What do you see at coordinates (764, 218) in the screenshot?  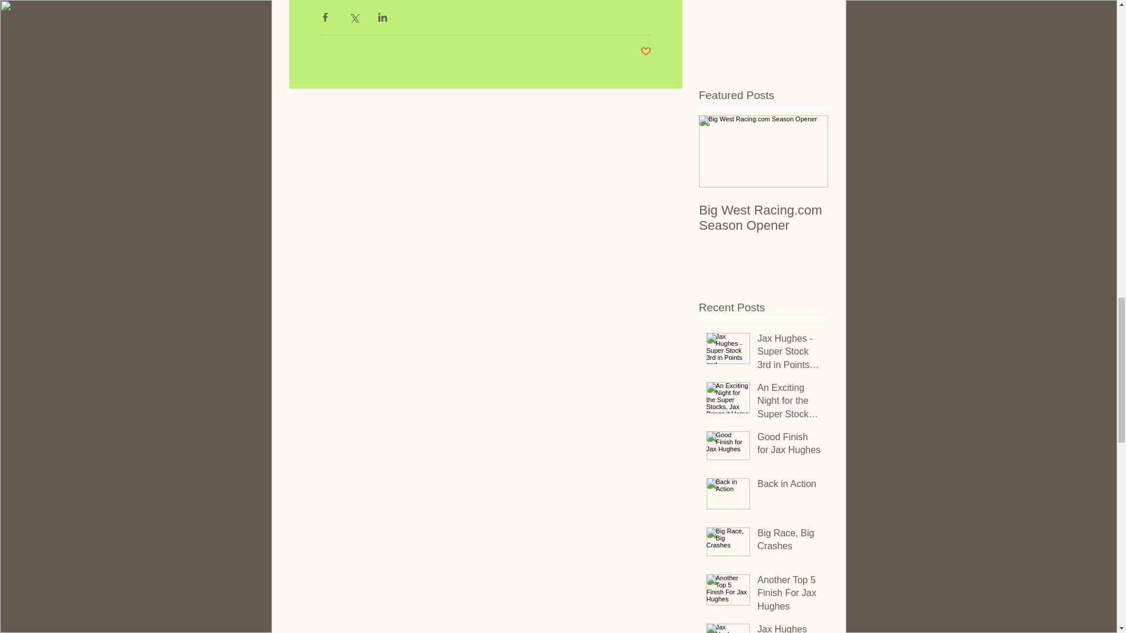 I see `Big West Racing.com Season Opener` at bounding box center [764, 218].